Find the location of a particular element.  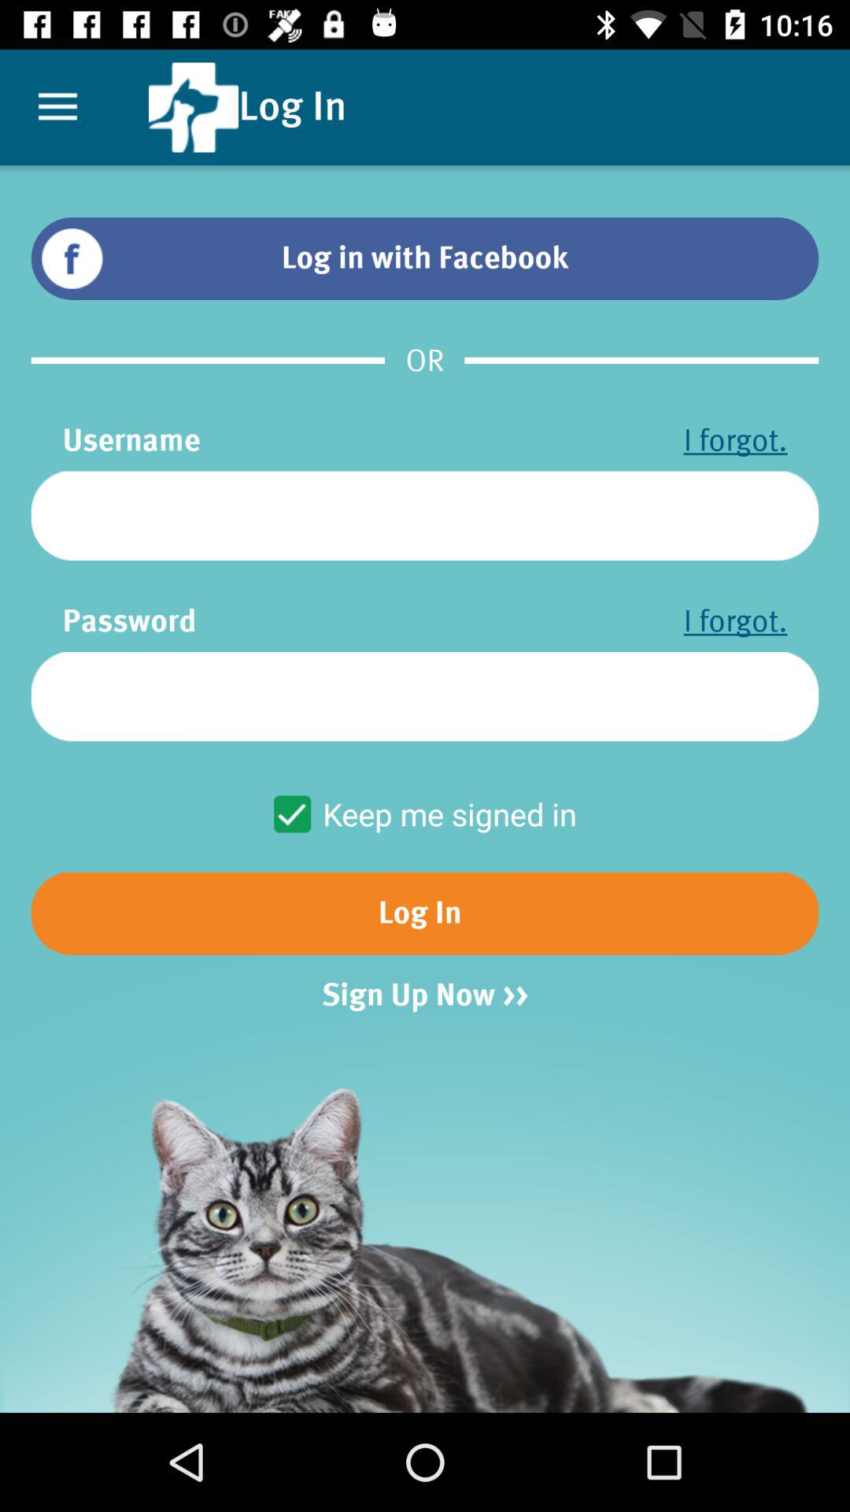

select username field is located at coordinates (425, 515).